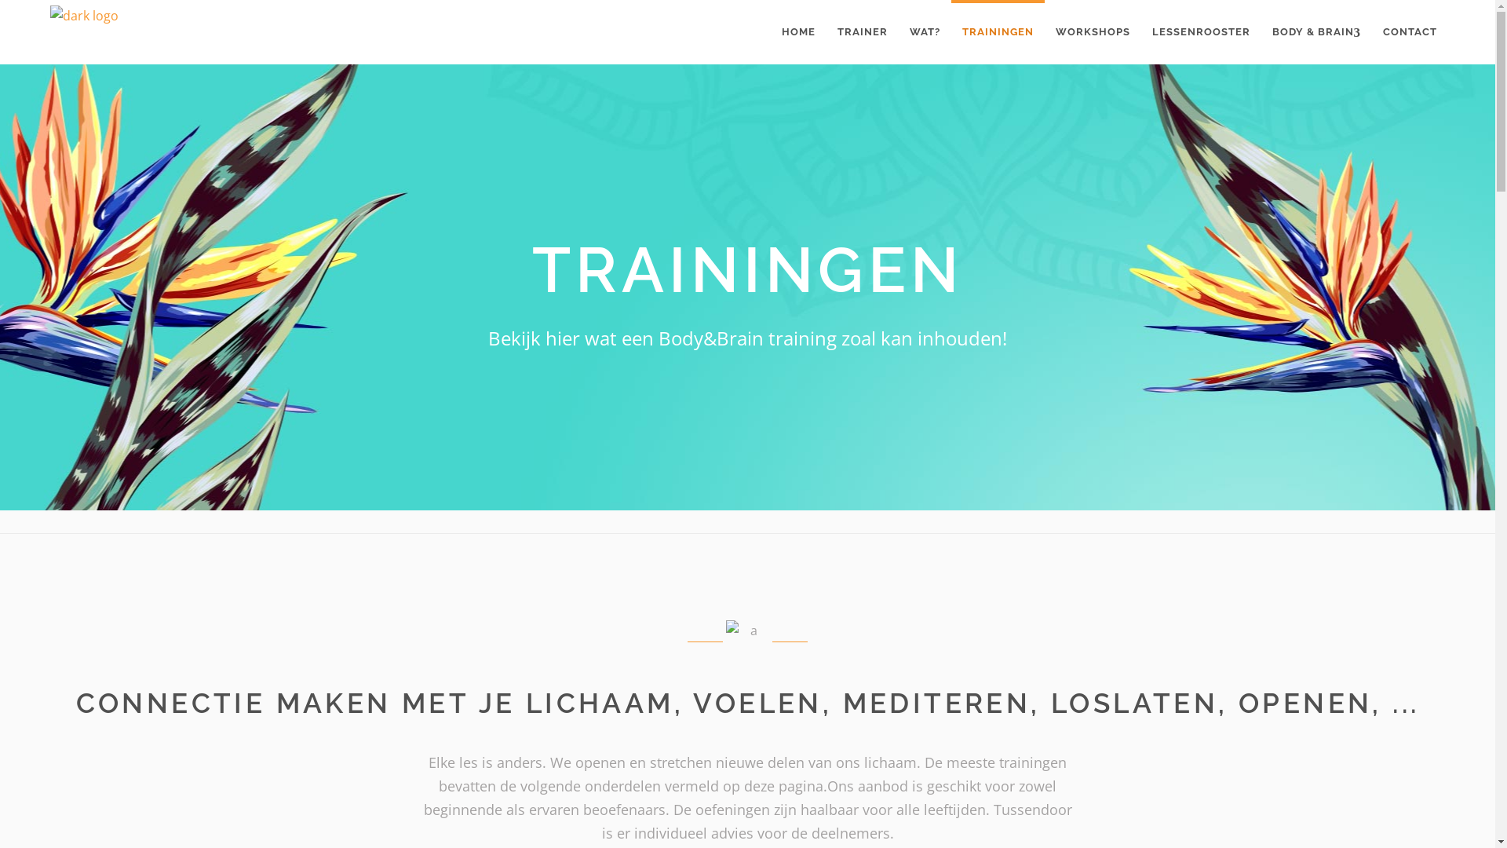 The height and width of the screenshot is (848, 1507). What do you see at coordinates (799, 32) in the screenshot?
I see `HOME` at bounding box center [799, 32].